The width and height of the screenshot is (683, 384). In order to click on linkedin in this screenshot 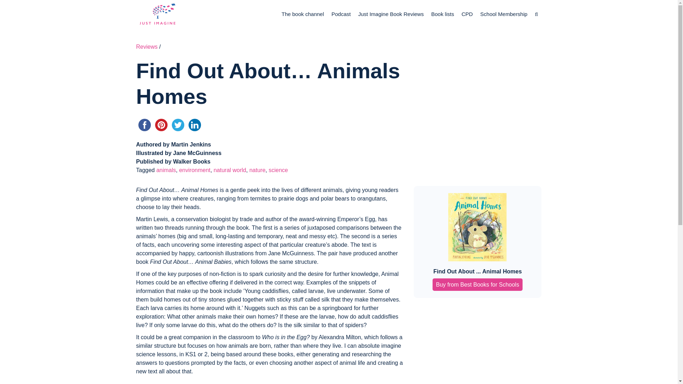, I will do `click(195, 125)`.